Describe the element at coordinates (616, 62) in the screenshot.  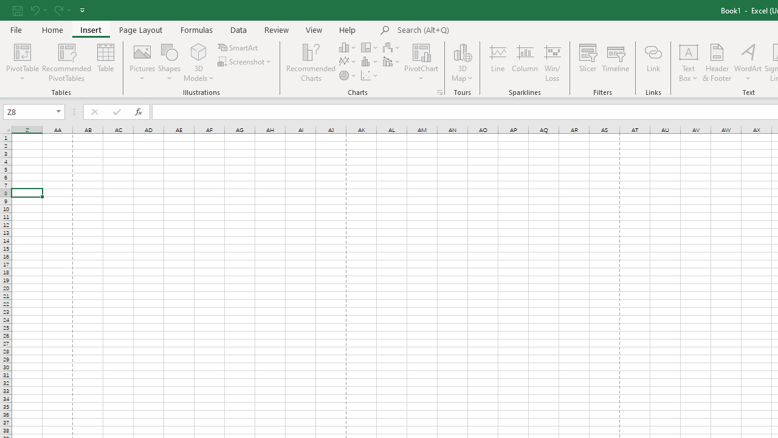
I see `Timeline` at that location.